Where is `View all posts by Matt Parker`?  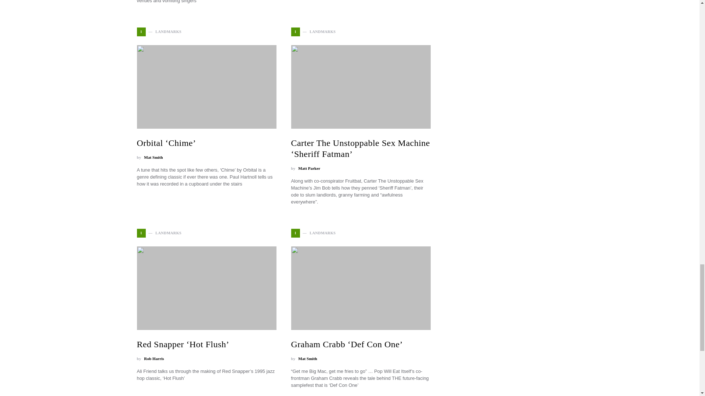 View all posts by Matt Parker is located at coordinates (309, 168).